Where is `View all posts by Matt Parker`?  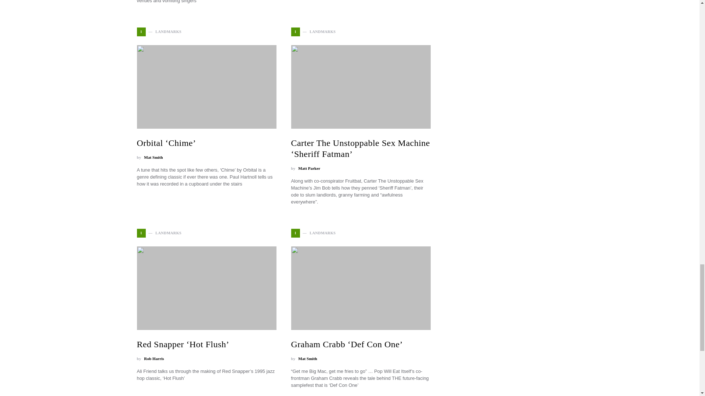 View all posts by Matt Parker is located at coordinates (309, 168).